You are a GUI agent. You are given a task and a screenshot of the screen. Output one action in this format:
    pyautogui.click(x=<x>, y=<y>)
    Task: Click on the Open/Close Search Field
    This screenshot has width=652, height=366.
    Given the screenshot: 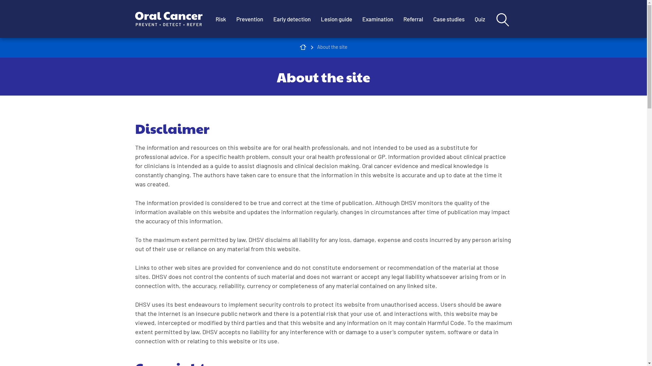 What is the action you would take?
    pyautogui.click(x=503, y=20)
    